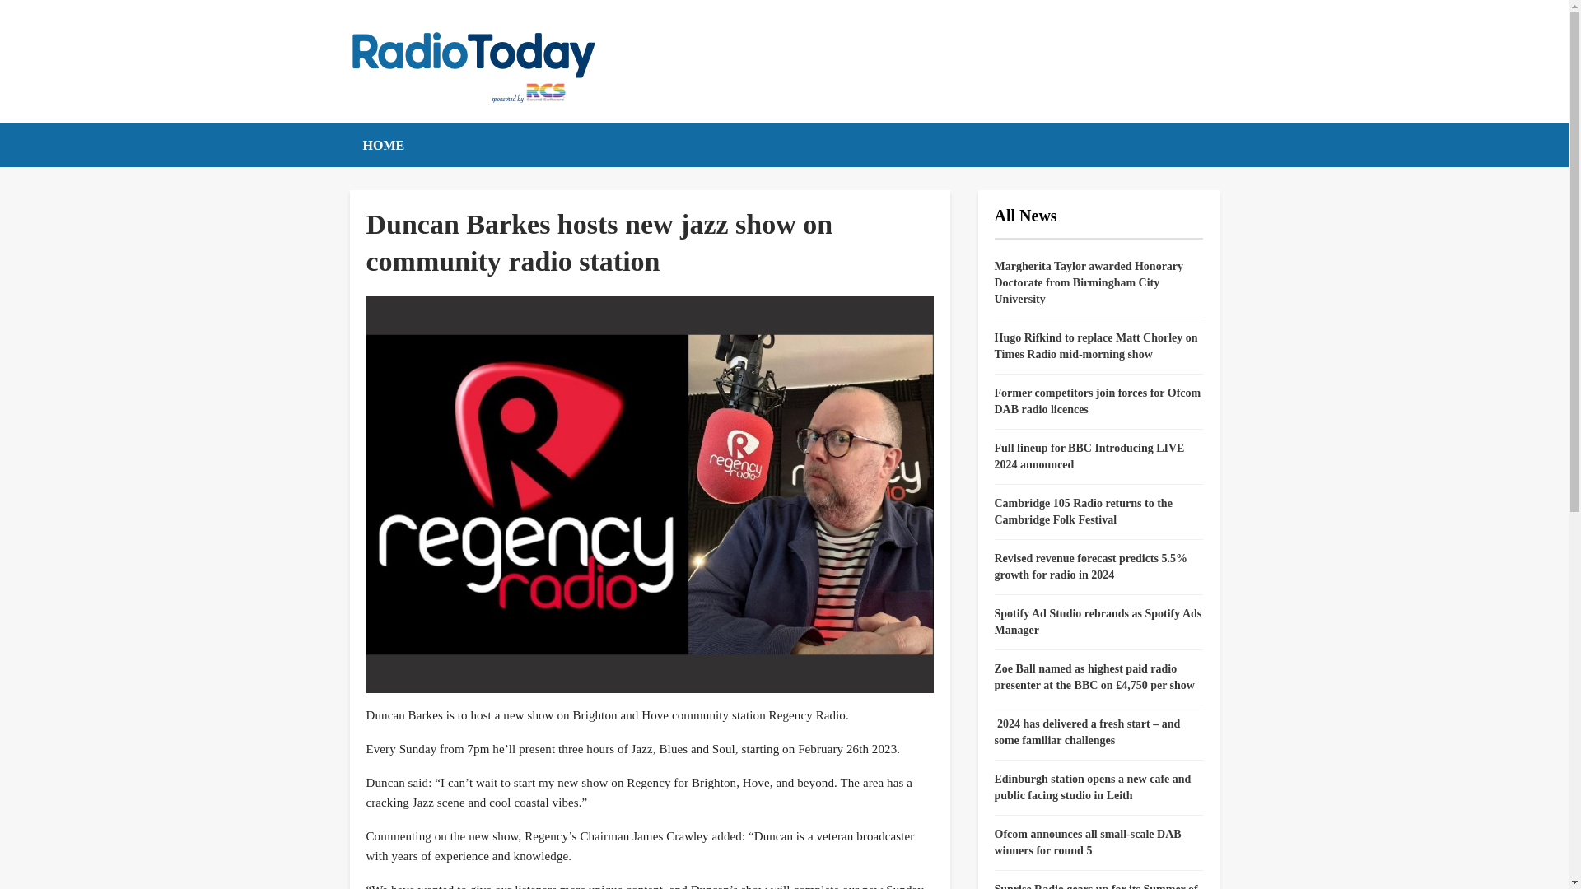 The height and width of the screenshot is (889, 1581). Describe the element at coordinates (1087, 842) in the screenshot. I see `Ofcom announces all small-scale DAB winners for round 5` at that location.